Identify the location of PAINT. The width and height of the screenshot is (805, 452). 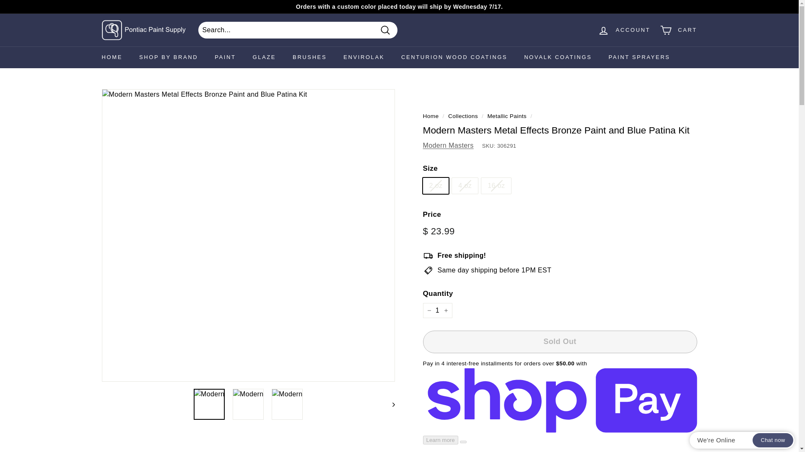
(225, 57).